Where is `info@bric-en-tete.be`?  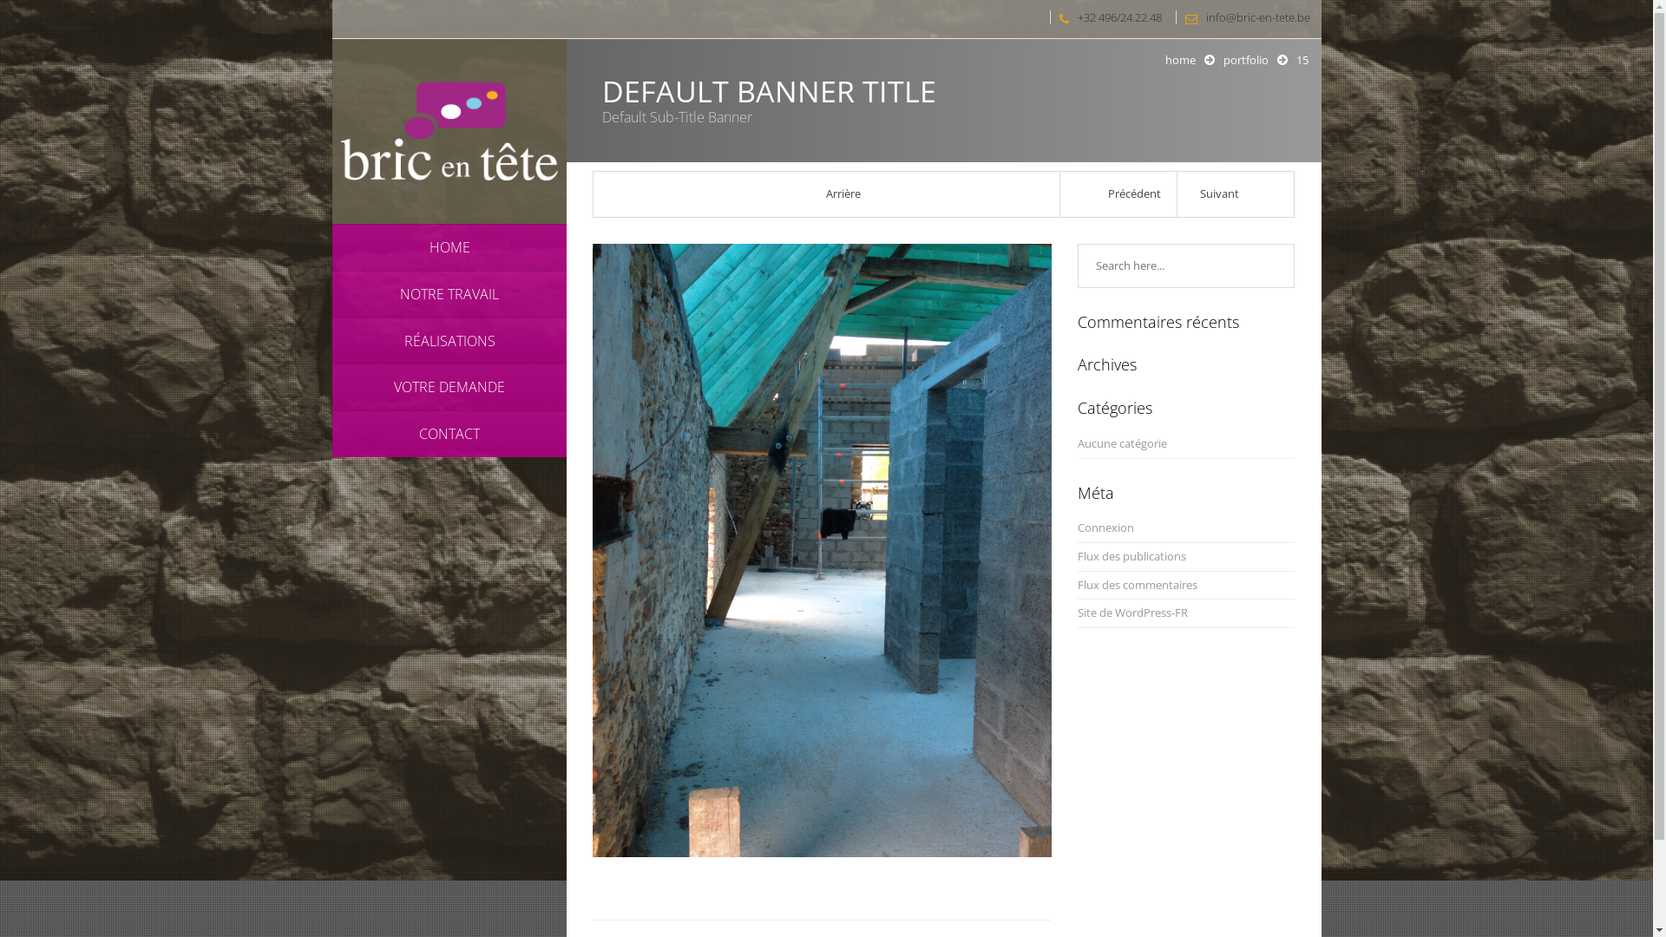 info@bric-en-tete.be is located at coordinates (1243, 17).